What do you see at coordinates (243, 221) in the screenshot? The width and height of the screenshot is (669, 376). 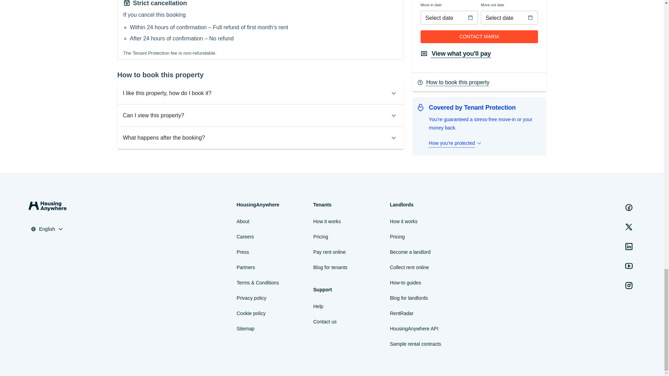 I see `About` at bounding box center [243, 221].